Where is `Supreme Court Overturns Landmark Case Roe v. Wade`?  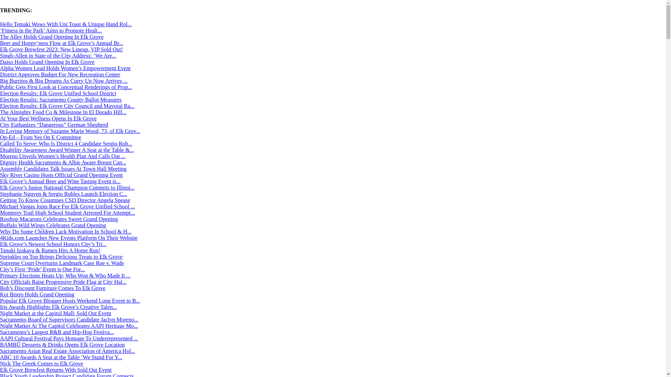
Supreme Court Overturns Landmark Case Roe v. Wade is located at coordinates (62, 263).